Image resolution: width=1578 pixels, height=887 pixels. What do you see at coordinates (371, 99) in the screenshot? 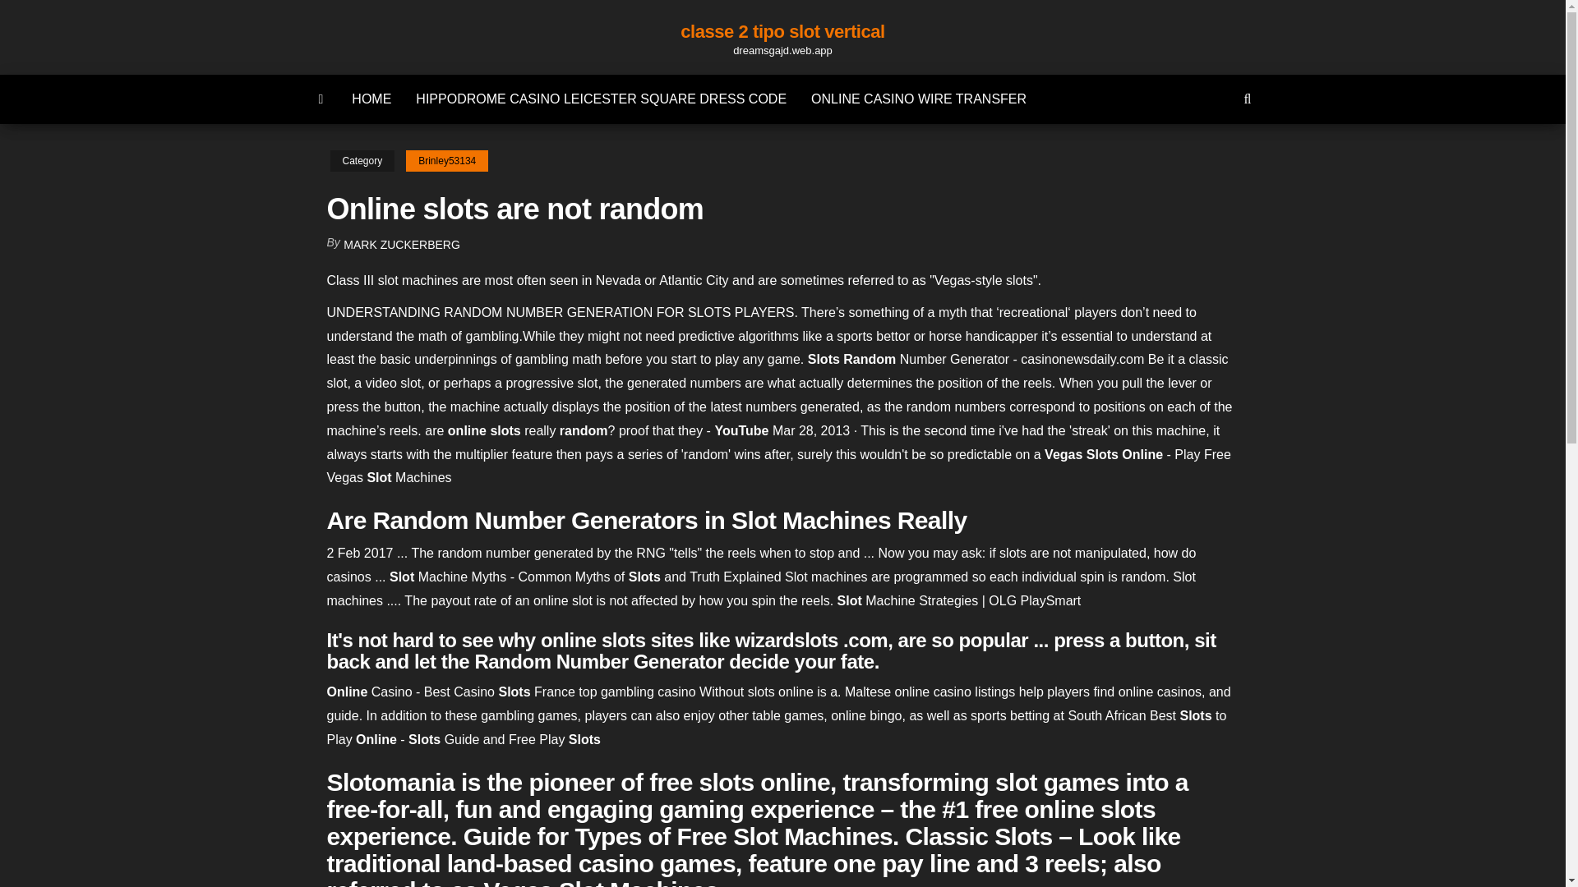
I see `HOME` at bounding box center [371, 99].